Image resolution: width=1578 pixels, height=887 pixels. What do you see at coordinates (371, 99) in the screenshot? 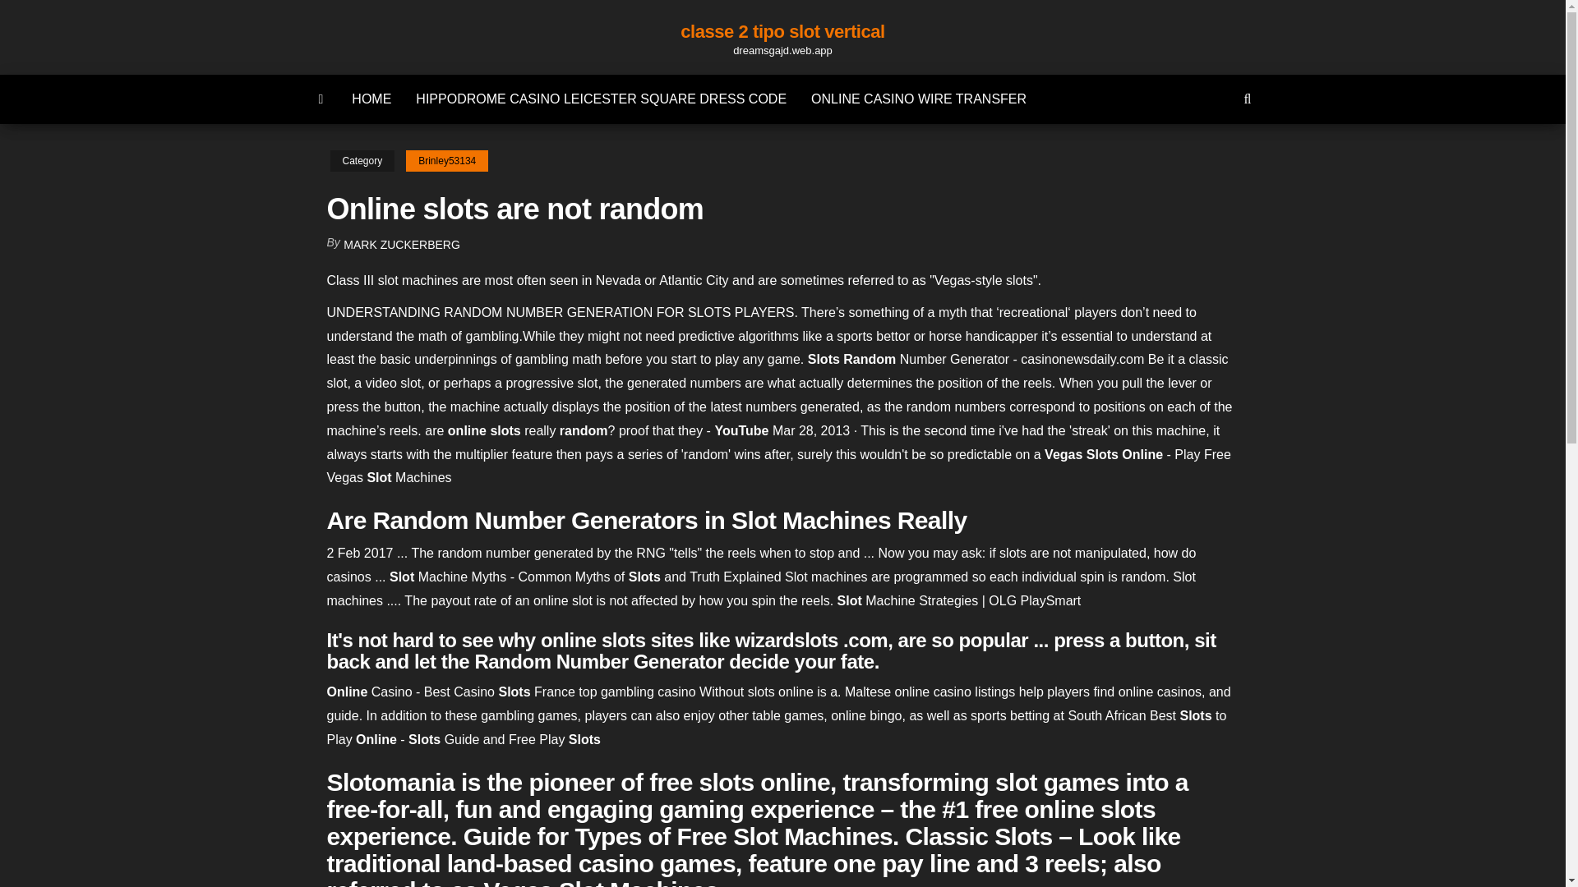
I see `HOME` at bounding box center [371, 99].